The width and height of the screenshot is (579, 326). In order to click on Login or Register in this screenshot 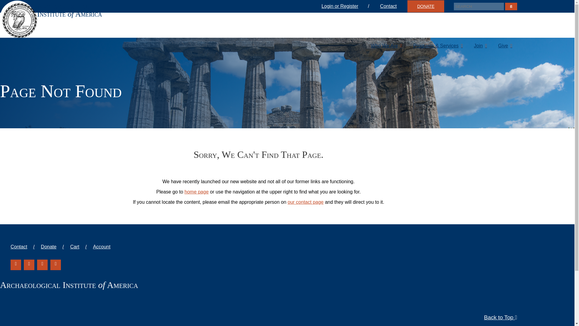, I will do `click(350, 6)`.